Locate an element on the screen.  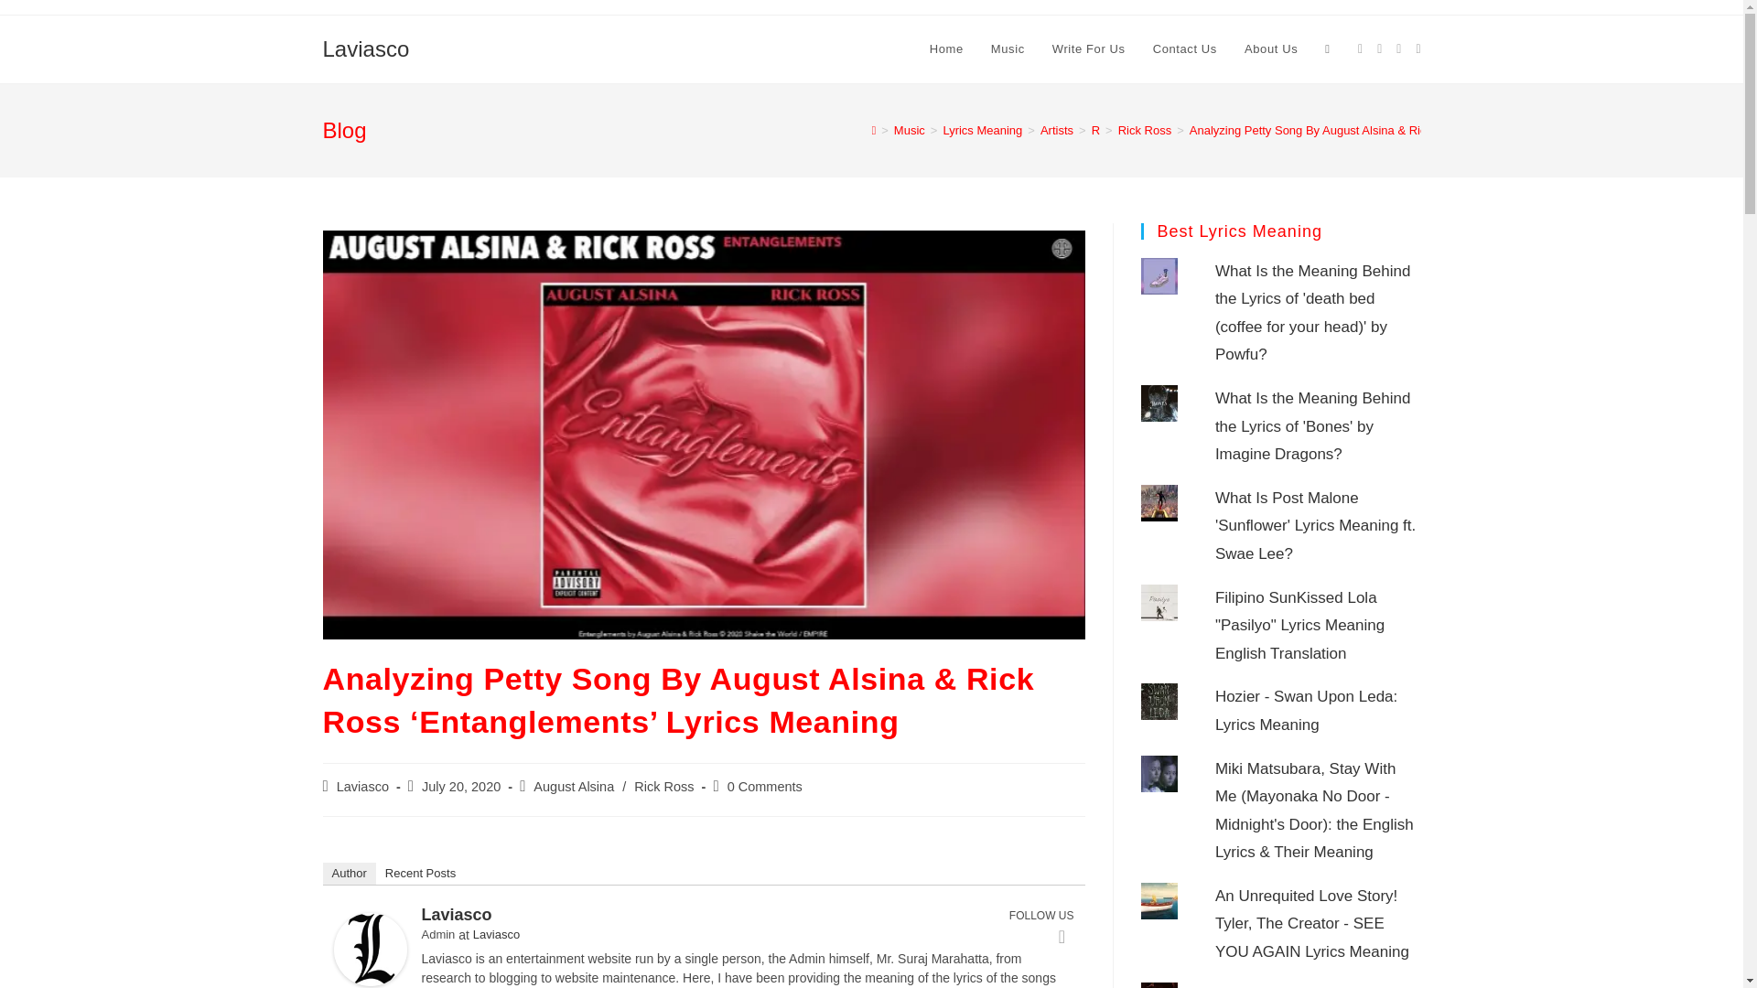
Home is located at coordinates (946, 49).